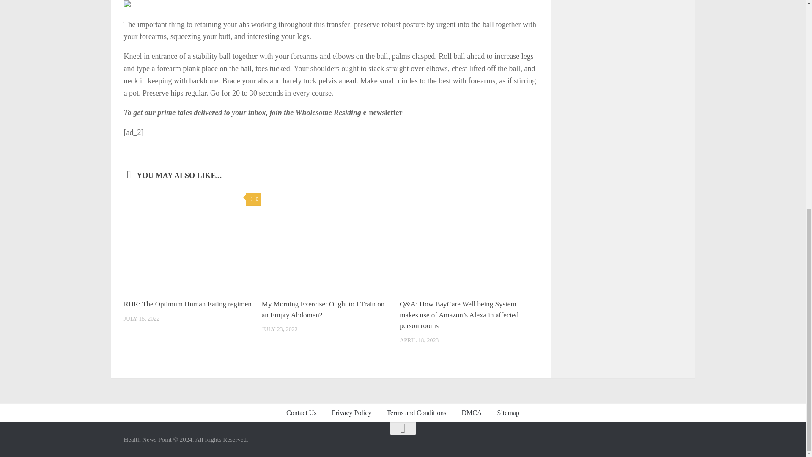  I want to click on Contact Us, so click(301, 413).